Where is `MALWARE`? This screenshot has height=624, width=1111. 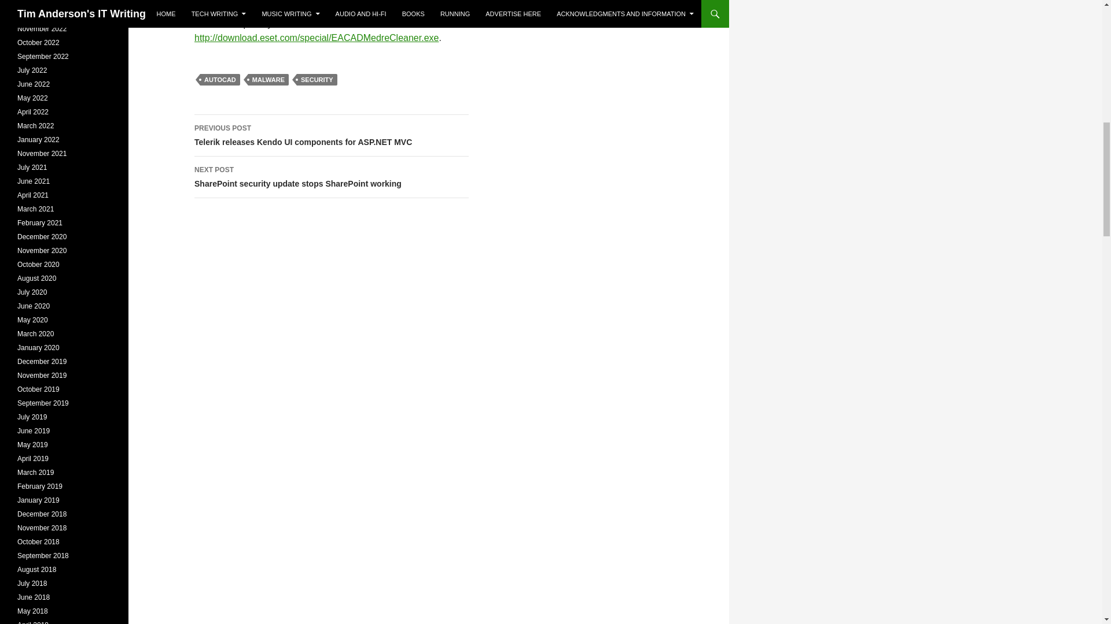
MALWARE is located at coordinates (268, 80).